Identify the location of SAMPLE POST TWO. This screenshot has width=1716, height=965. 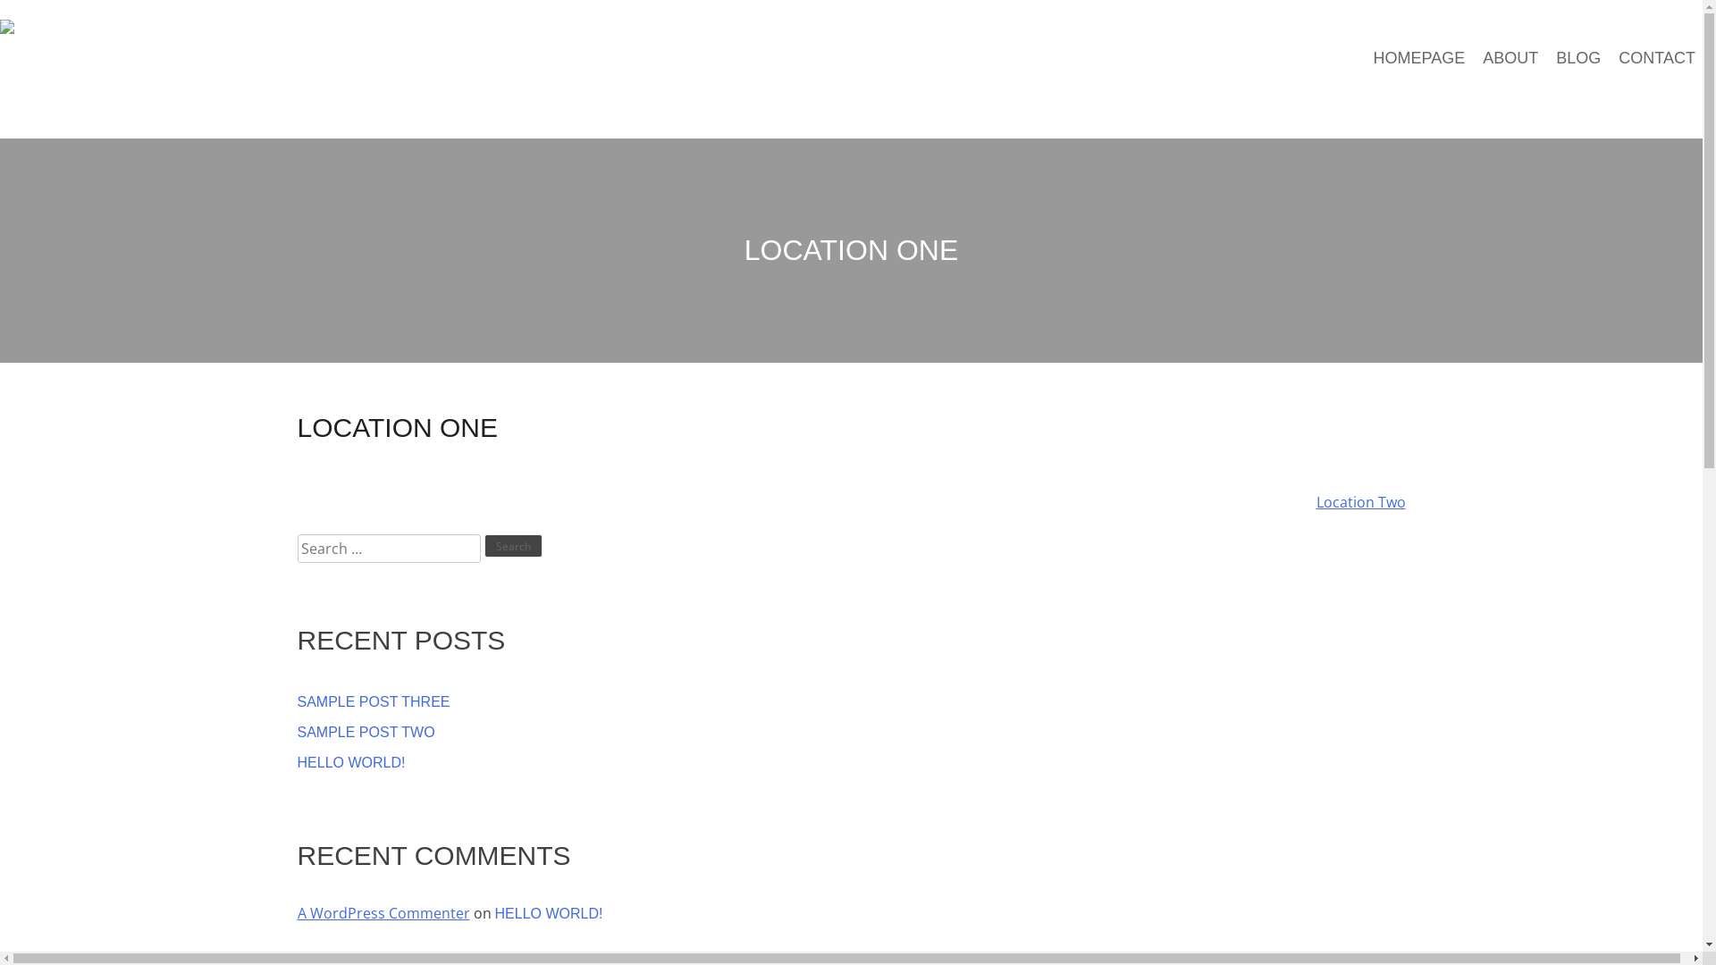
(851, 733).